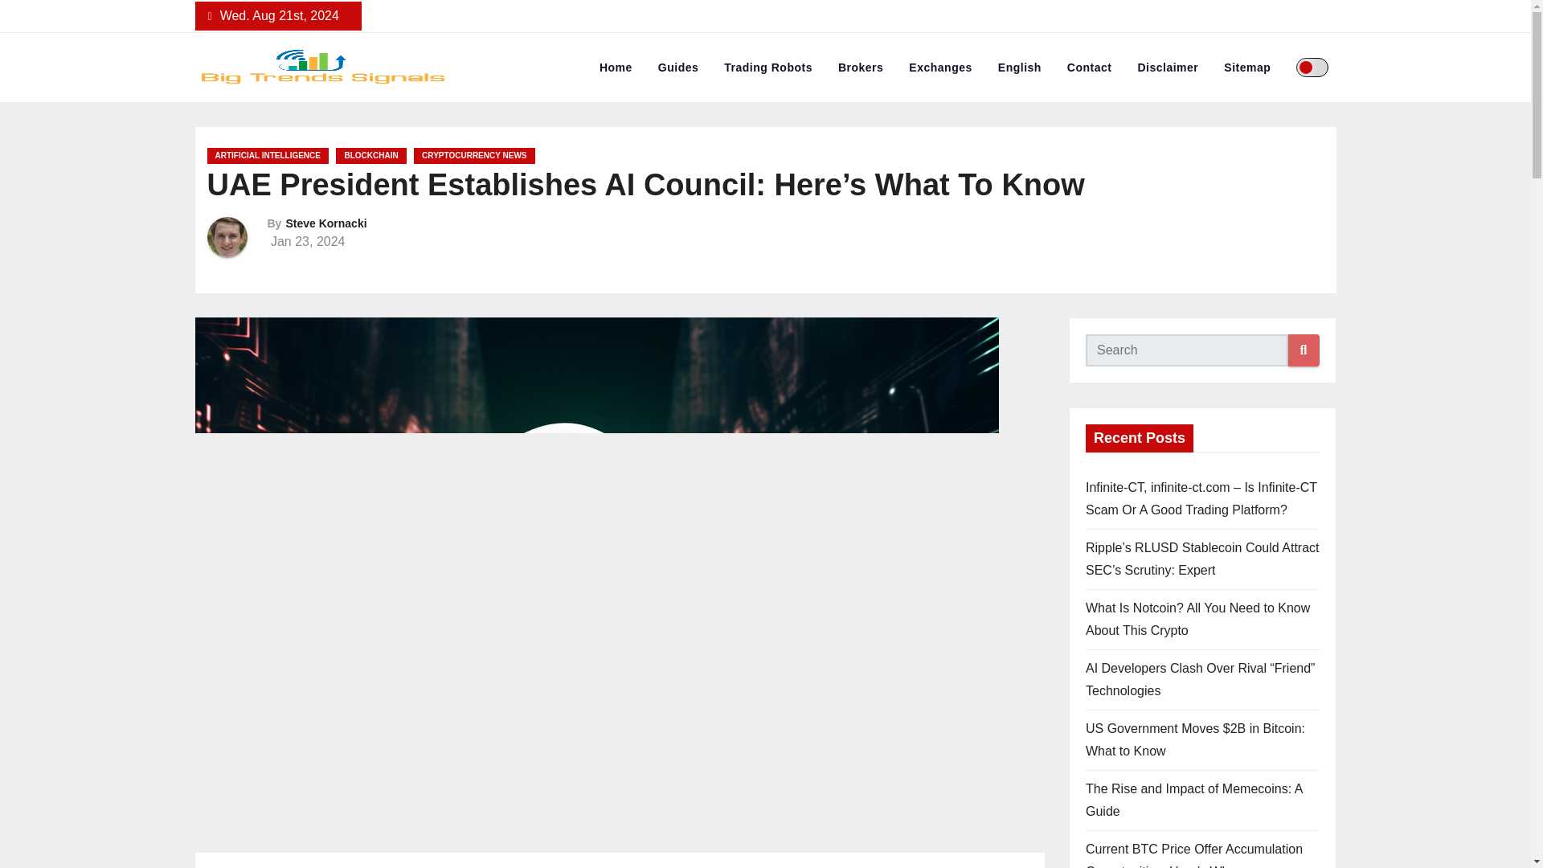 The height and width of the screenshot is (868, 1543). Describe the element at coordinates (326, 223) in the screenshot. I see `Steve Kornacki` at that location.